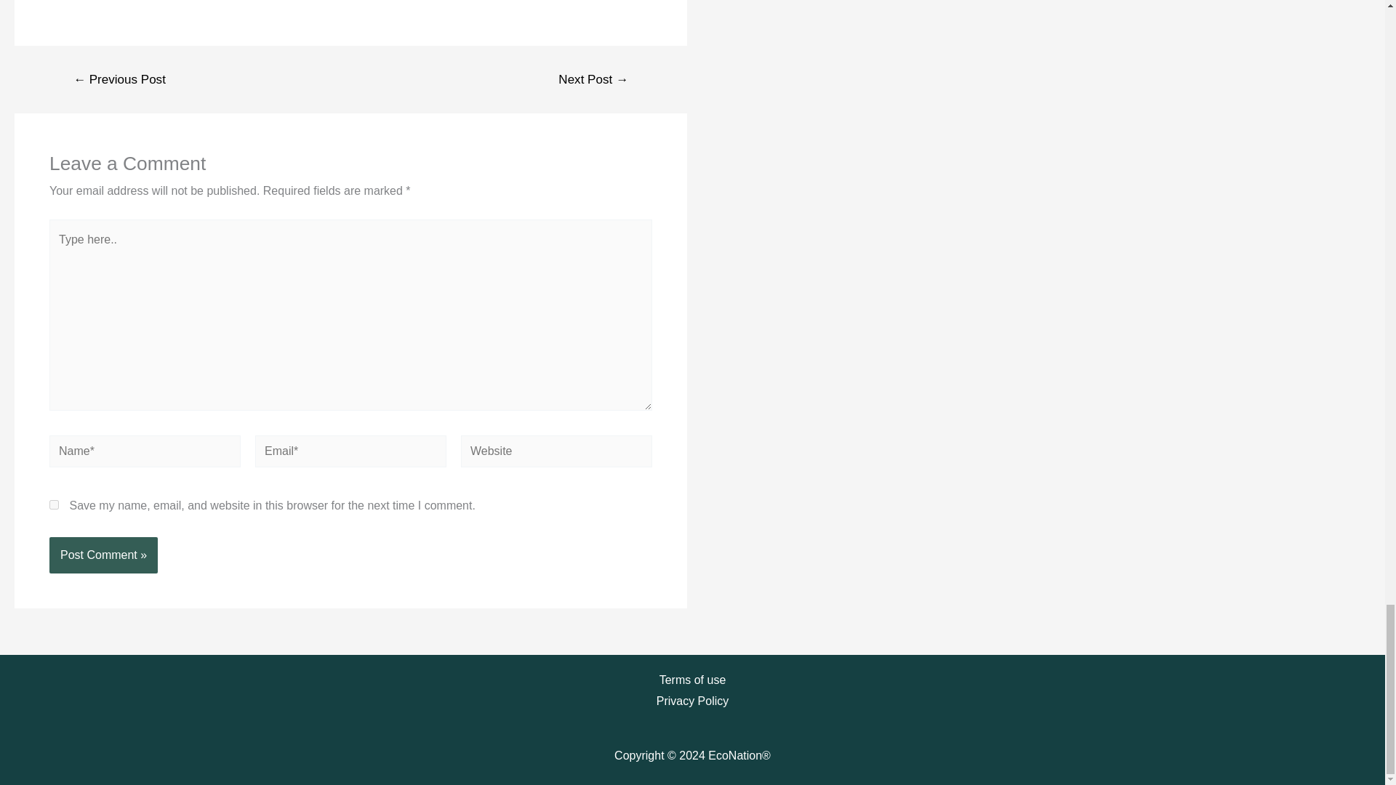  What do you see at coordinates (54, 504) in the screenshot?
I see `yes` at bounding box center [54, 504].